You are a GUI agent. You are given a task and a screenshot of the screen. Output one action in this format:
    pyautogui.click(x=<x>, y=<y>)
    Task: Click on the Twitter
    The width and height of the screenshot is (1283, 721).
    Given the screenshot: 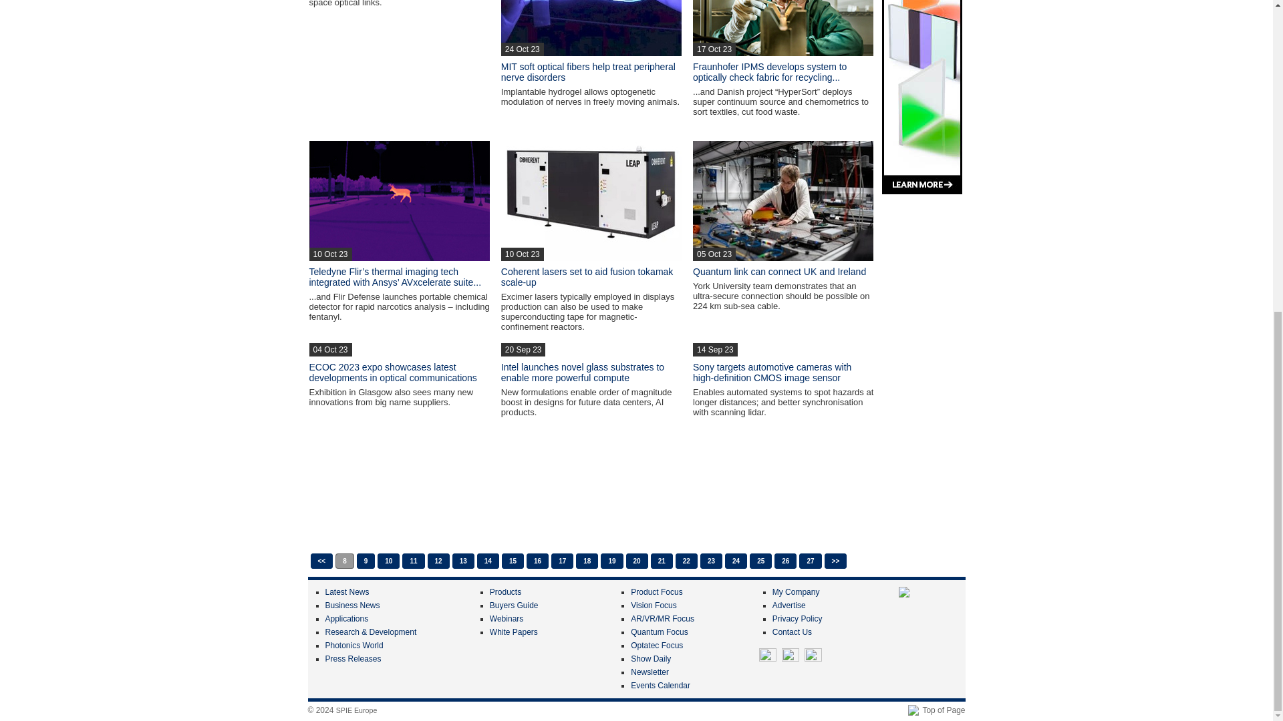 What is the action you would take?
    pyautogui.click(x=767, y=656)
    